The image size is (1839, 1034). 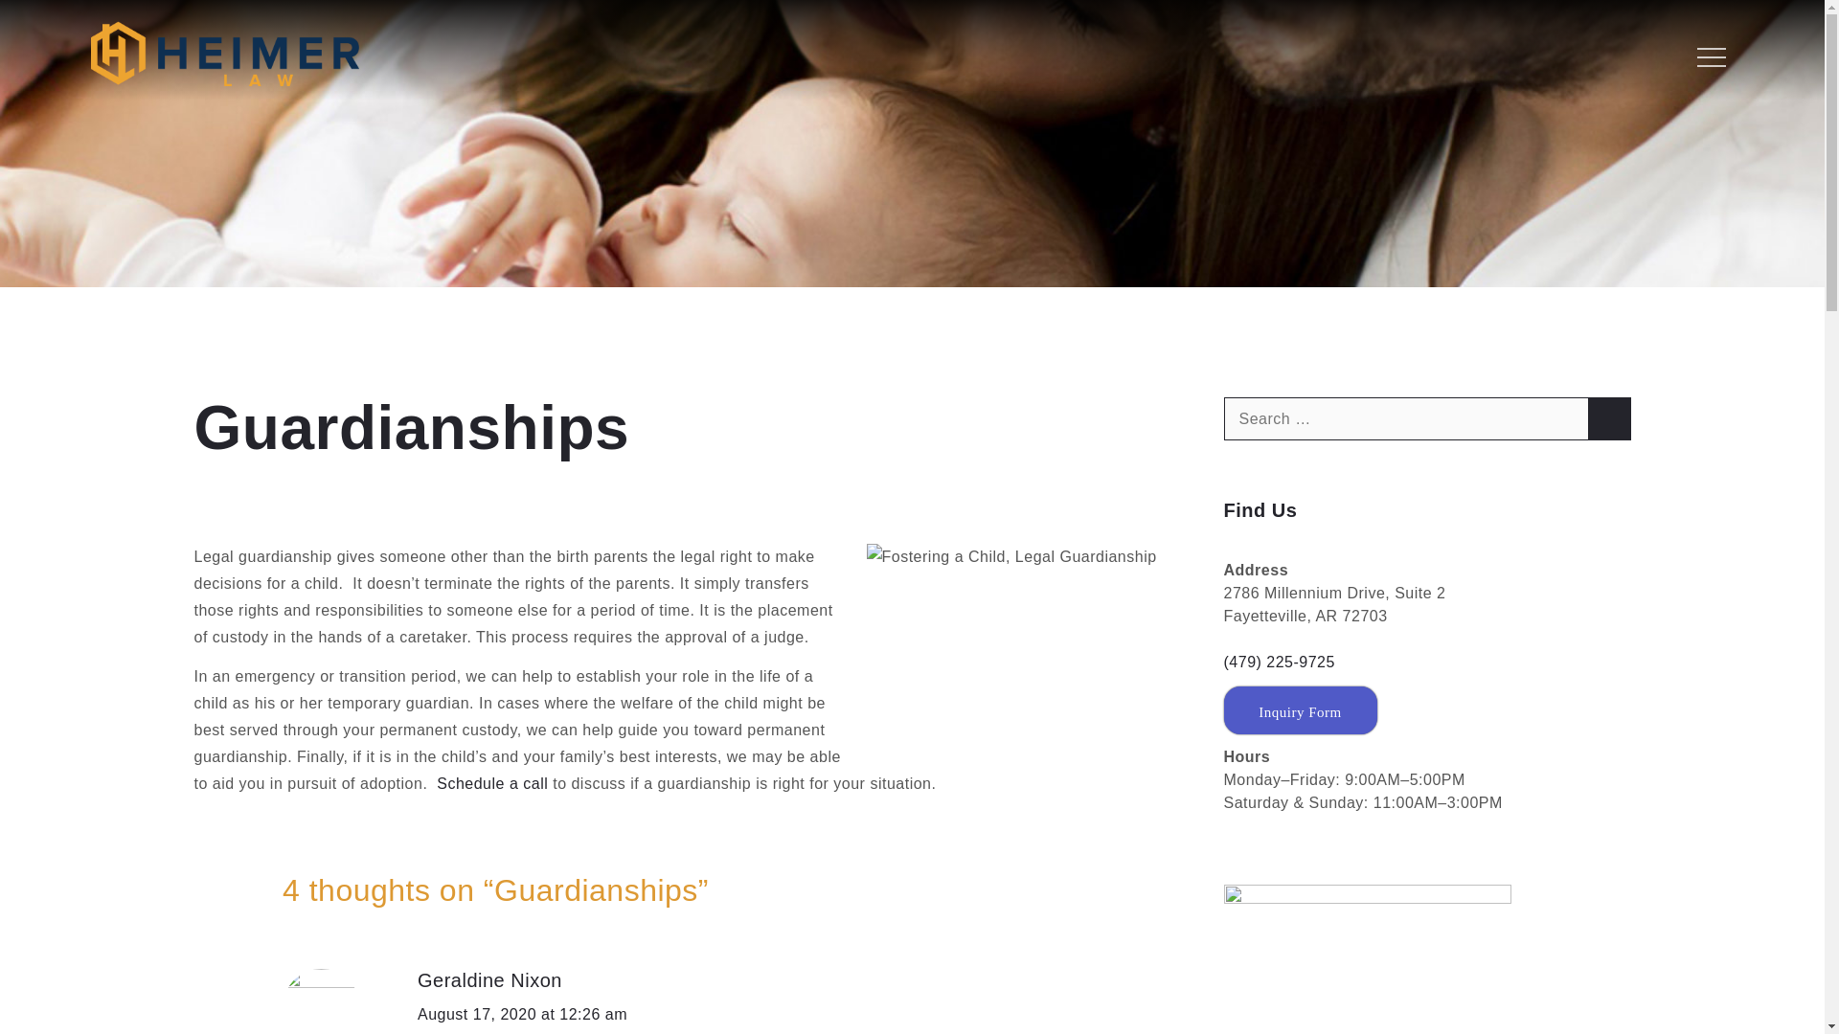 What do you see at coordinates (492, 783) in the screenshot?
I see `Schedule a call` at bounding box center [492, 783].